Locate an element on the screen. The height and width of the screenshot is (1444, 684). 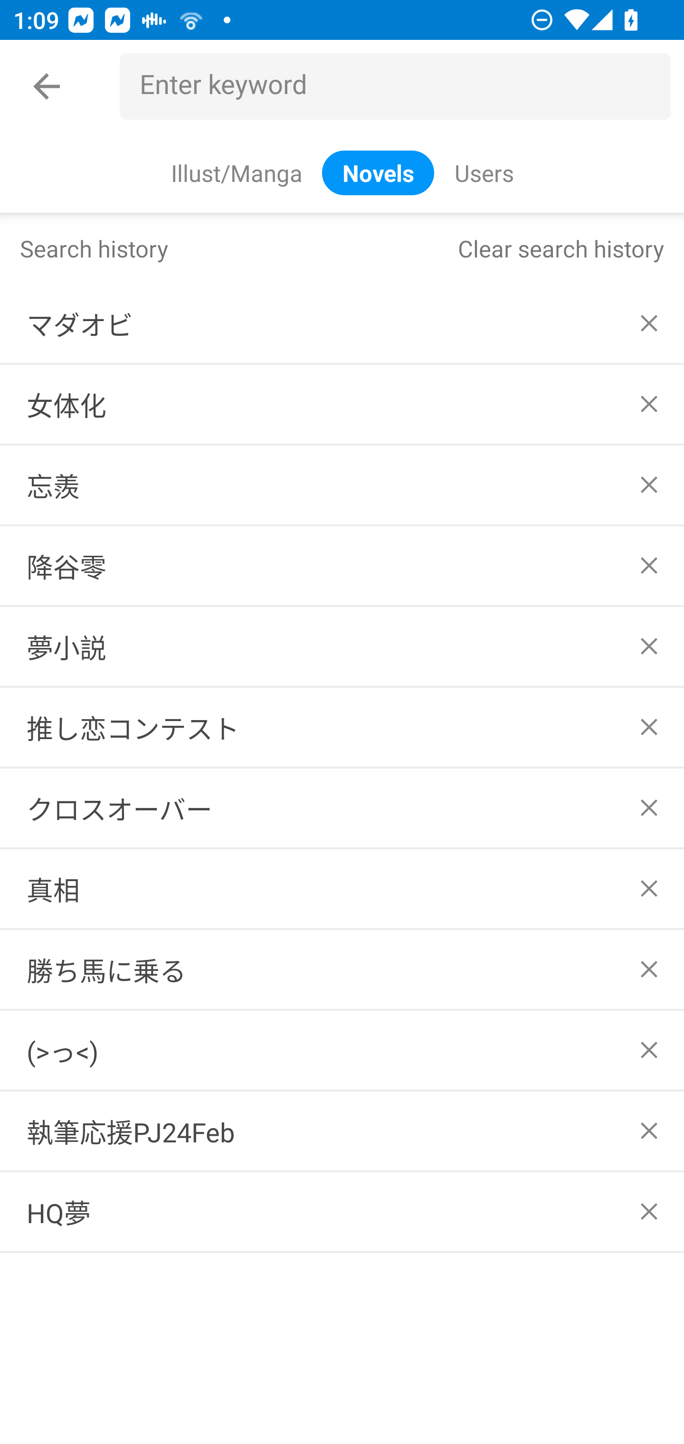
執筆応援PJ24Feb is located at coordinates (342, 1131).